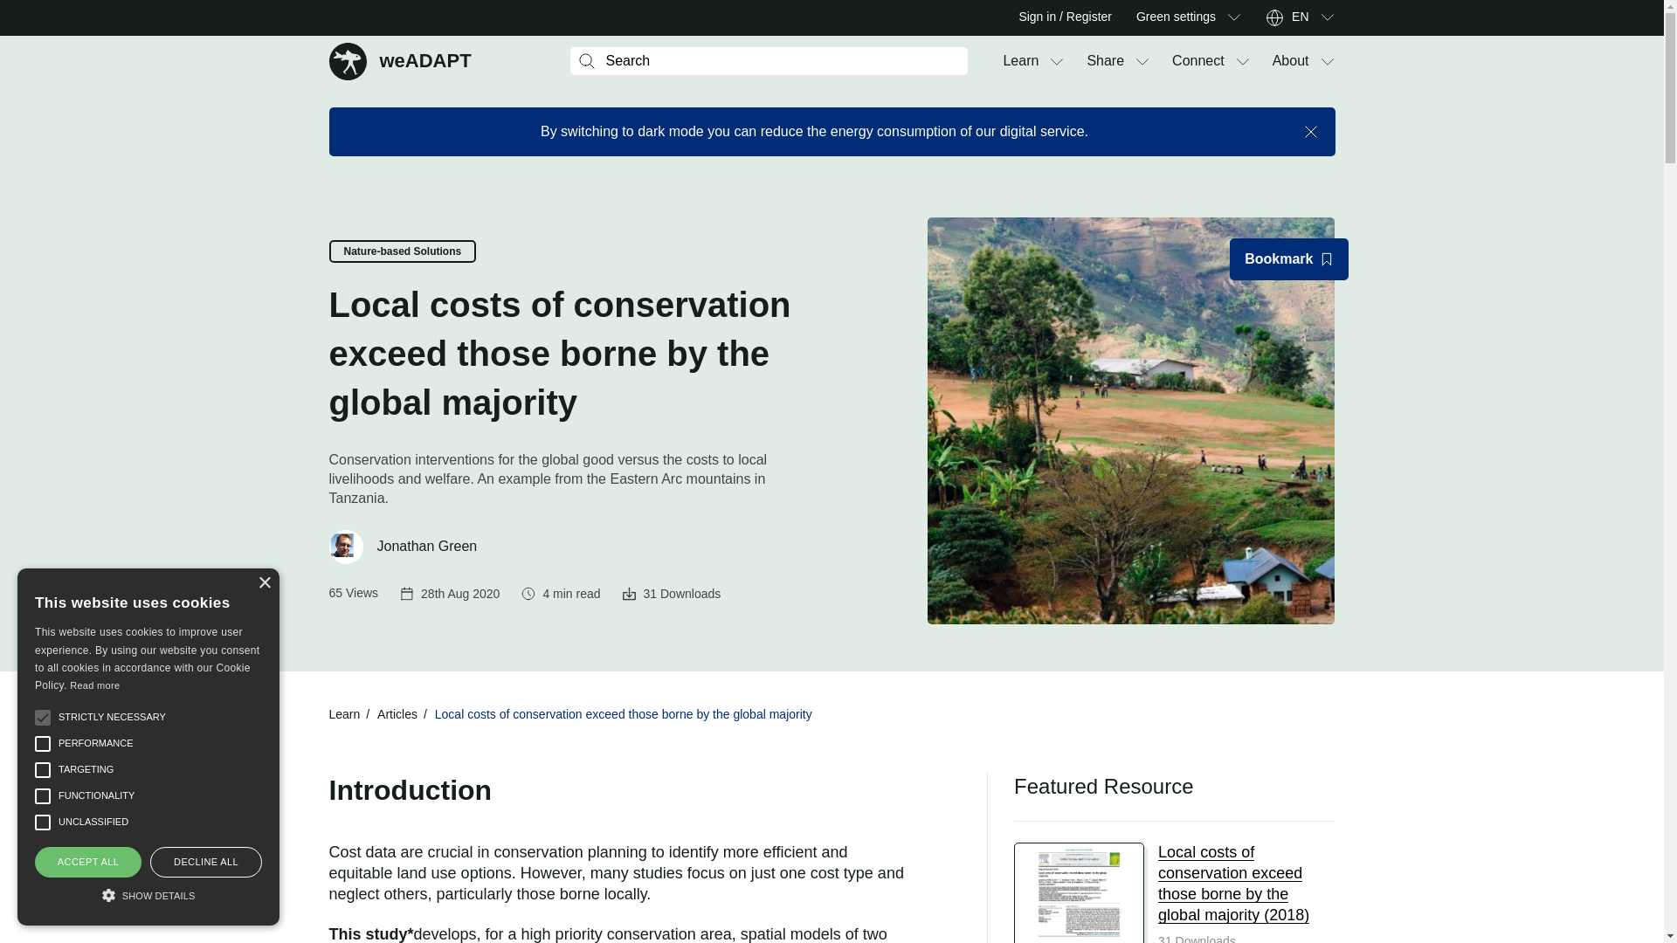  Describe the element at coordinates (1105, 61) in the screenshot. I see `EN` at that location.